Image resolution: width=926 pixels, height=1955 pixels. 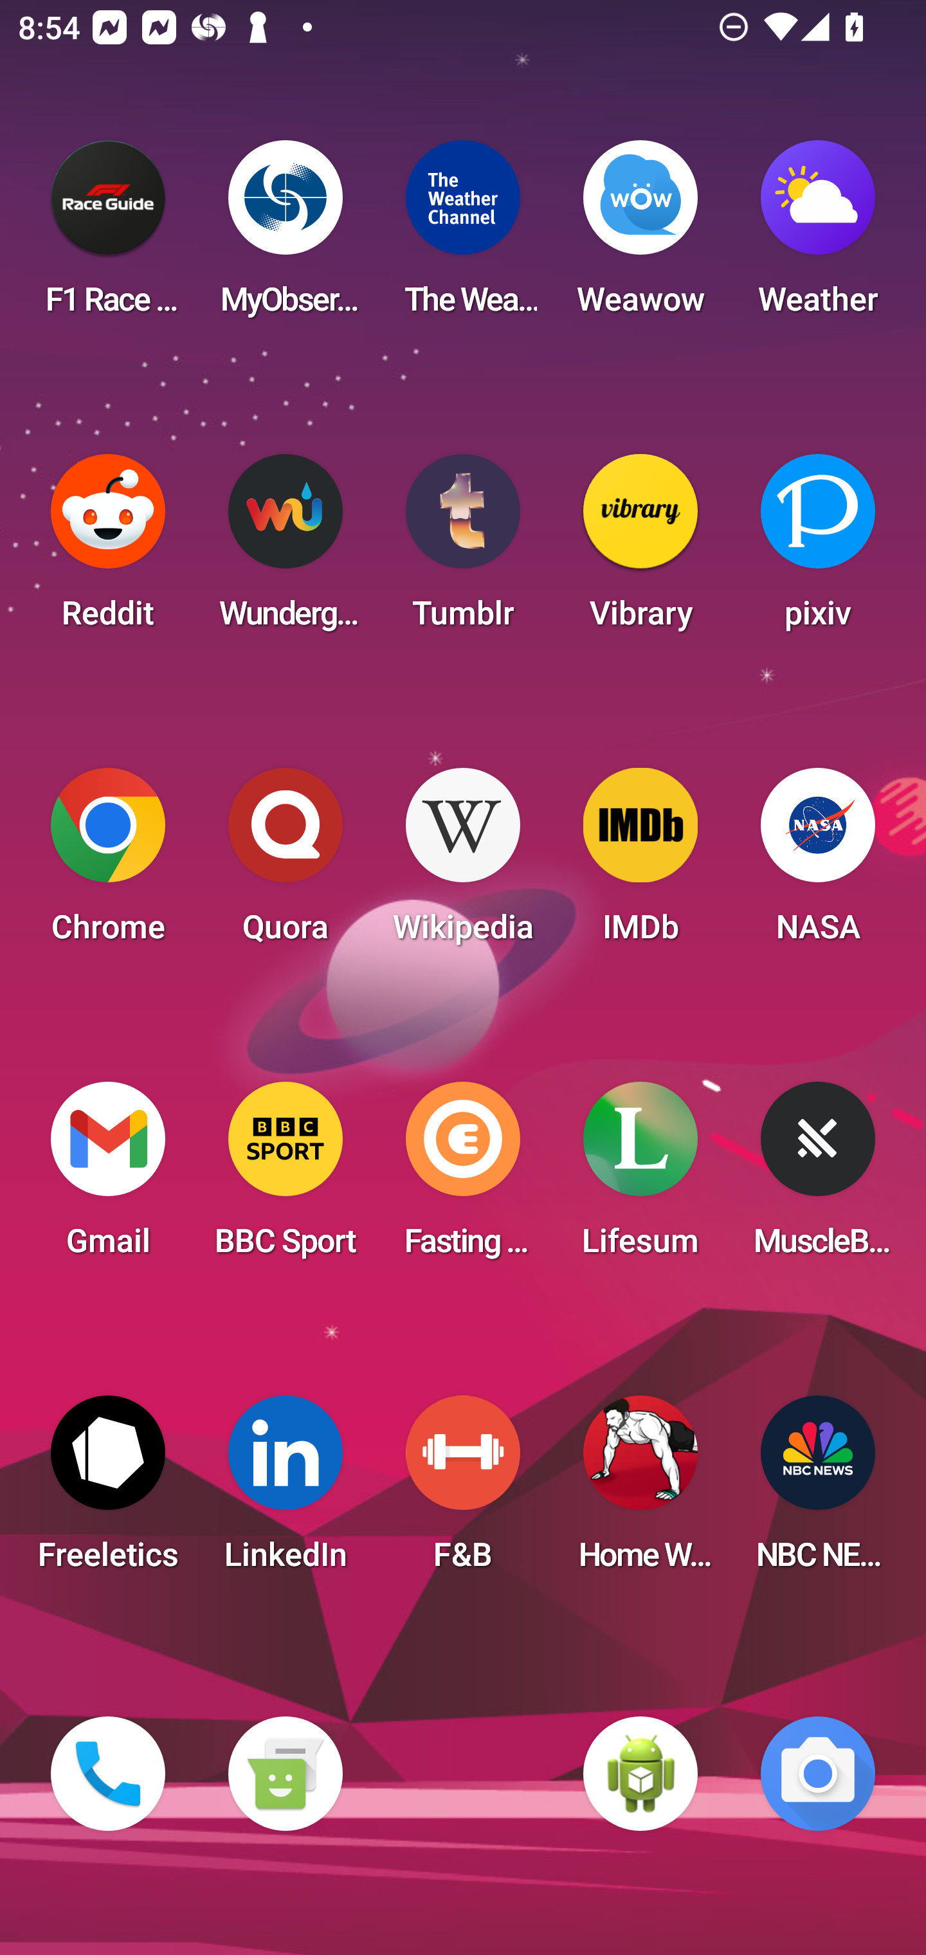 I want to click on Weather, so click(x=818, y=235).